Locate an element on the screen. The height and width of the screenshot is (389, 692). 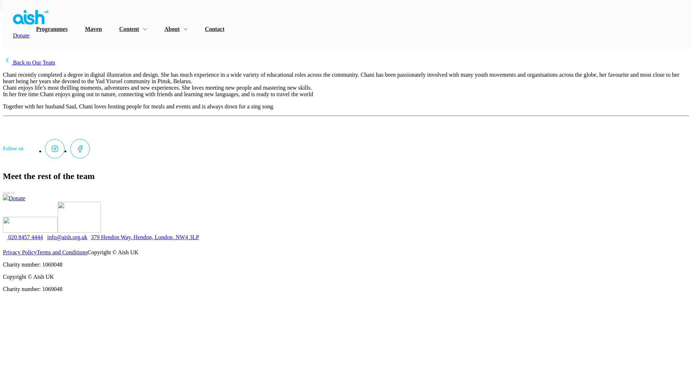
Programmes is located at coordinates (52, 29).